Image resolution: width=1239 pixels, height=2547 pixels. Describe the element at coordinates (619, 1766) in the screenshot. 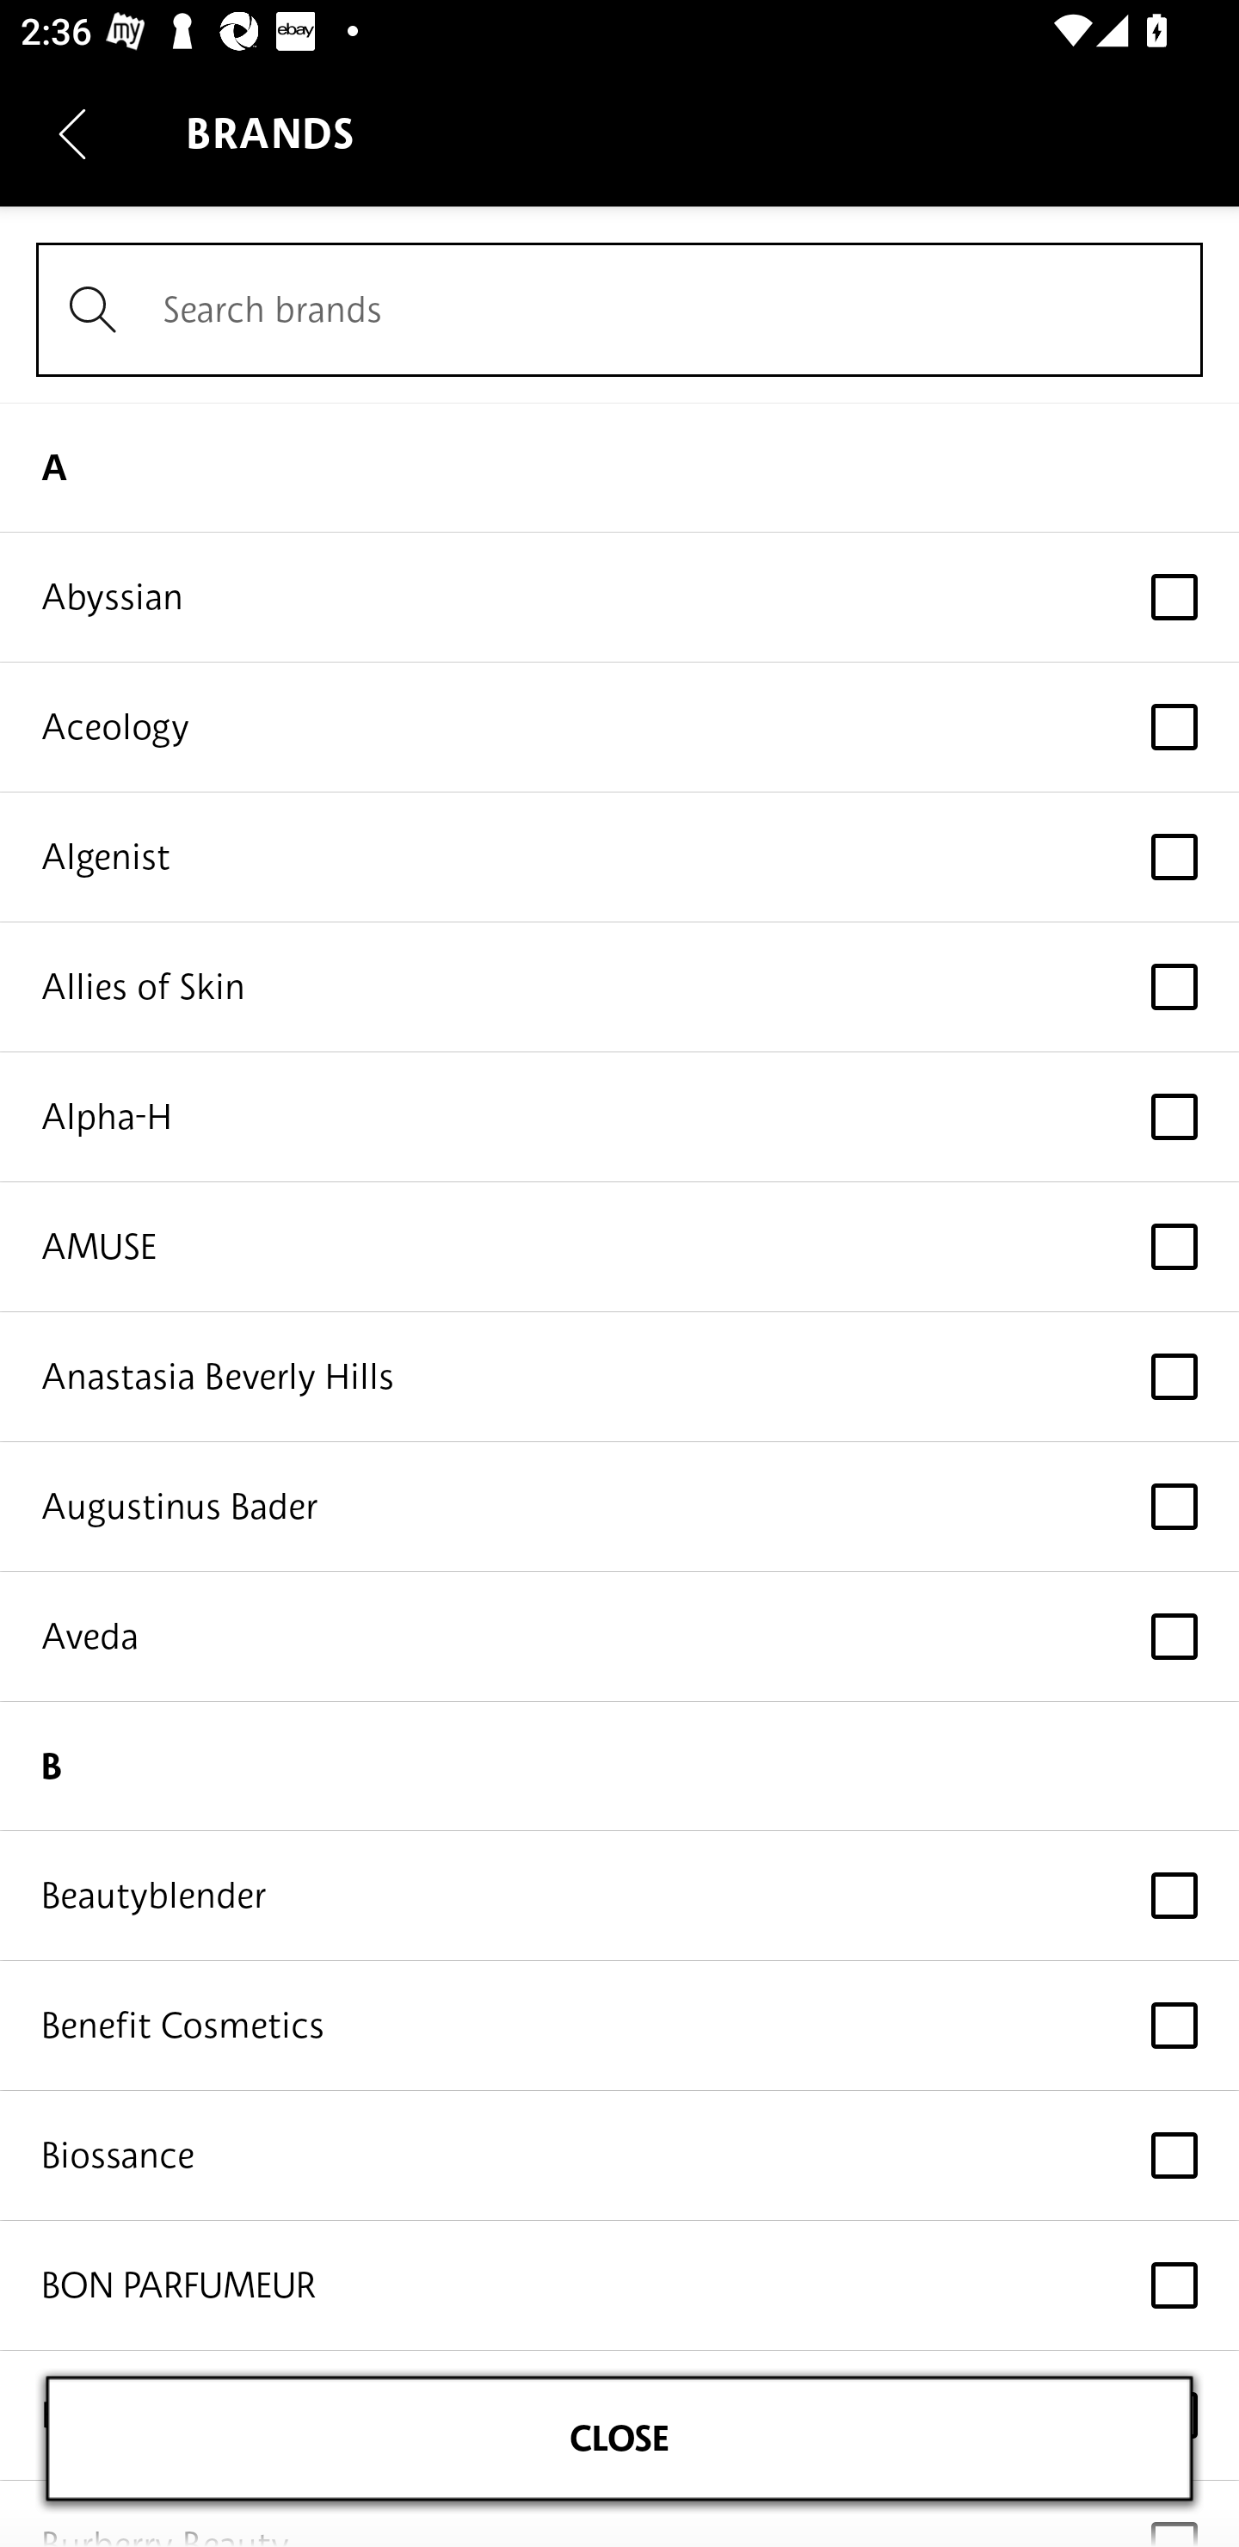

I see `B` at that location.